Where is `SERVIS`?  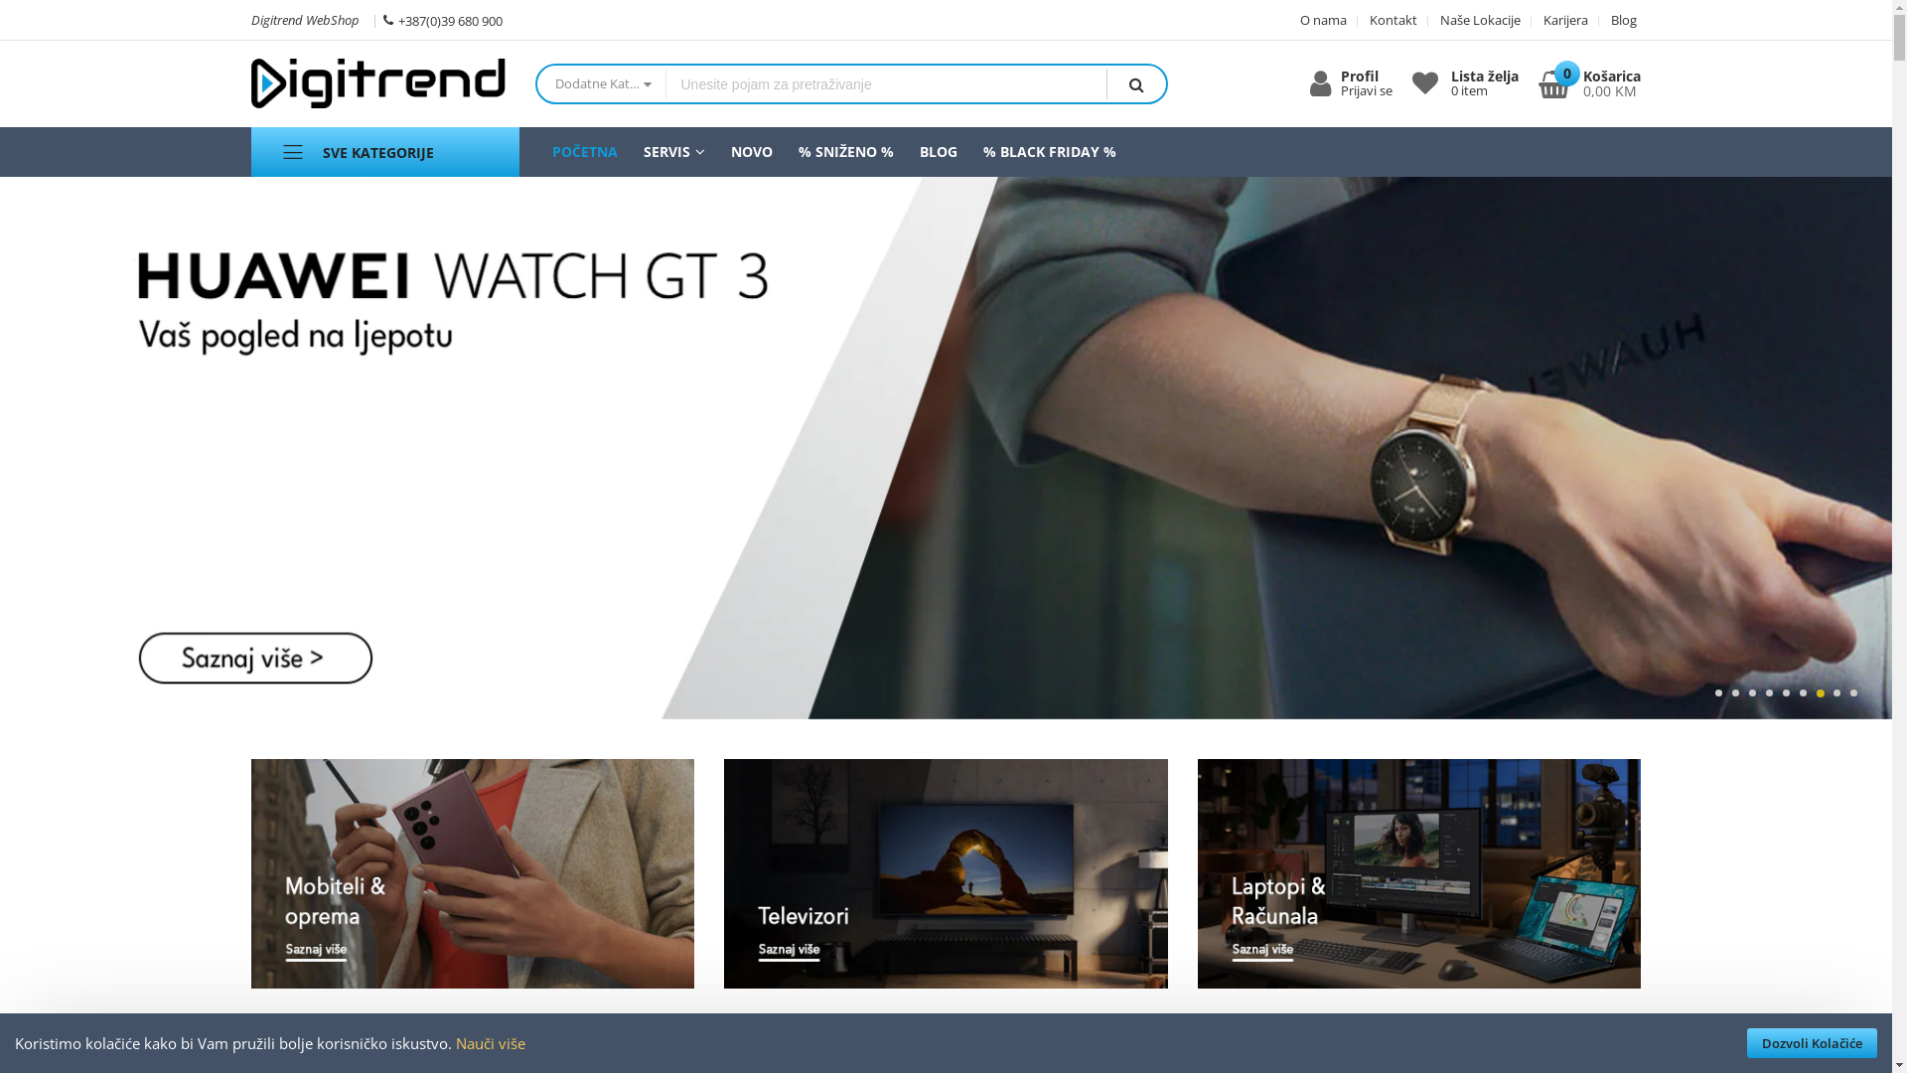
SERVIS is located at coordinates (673, 151).